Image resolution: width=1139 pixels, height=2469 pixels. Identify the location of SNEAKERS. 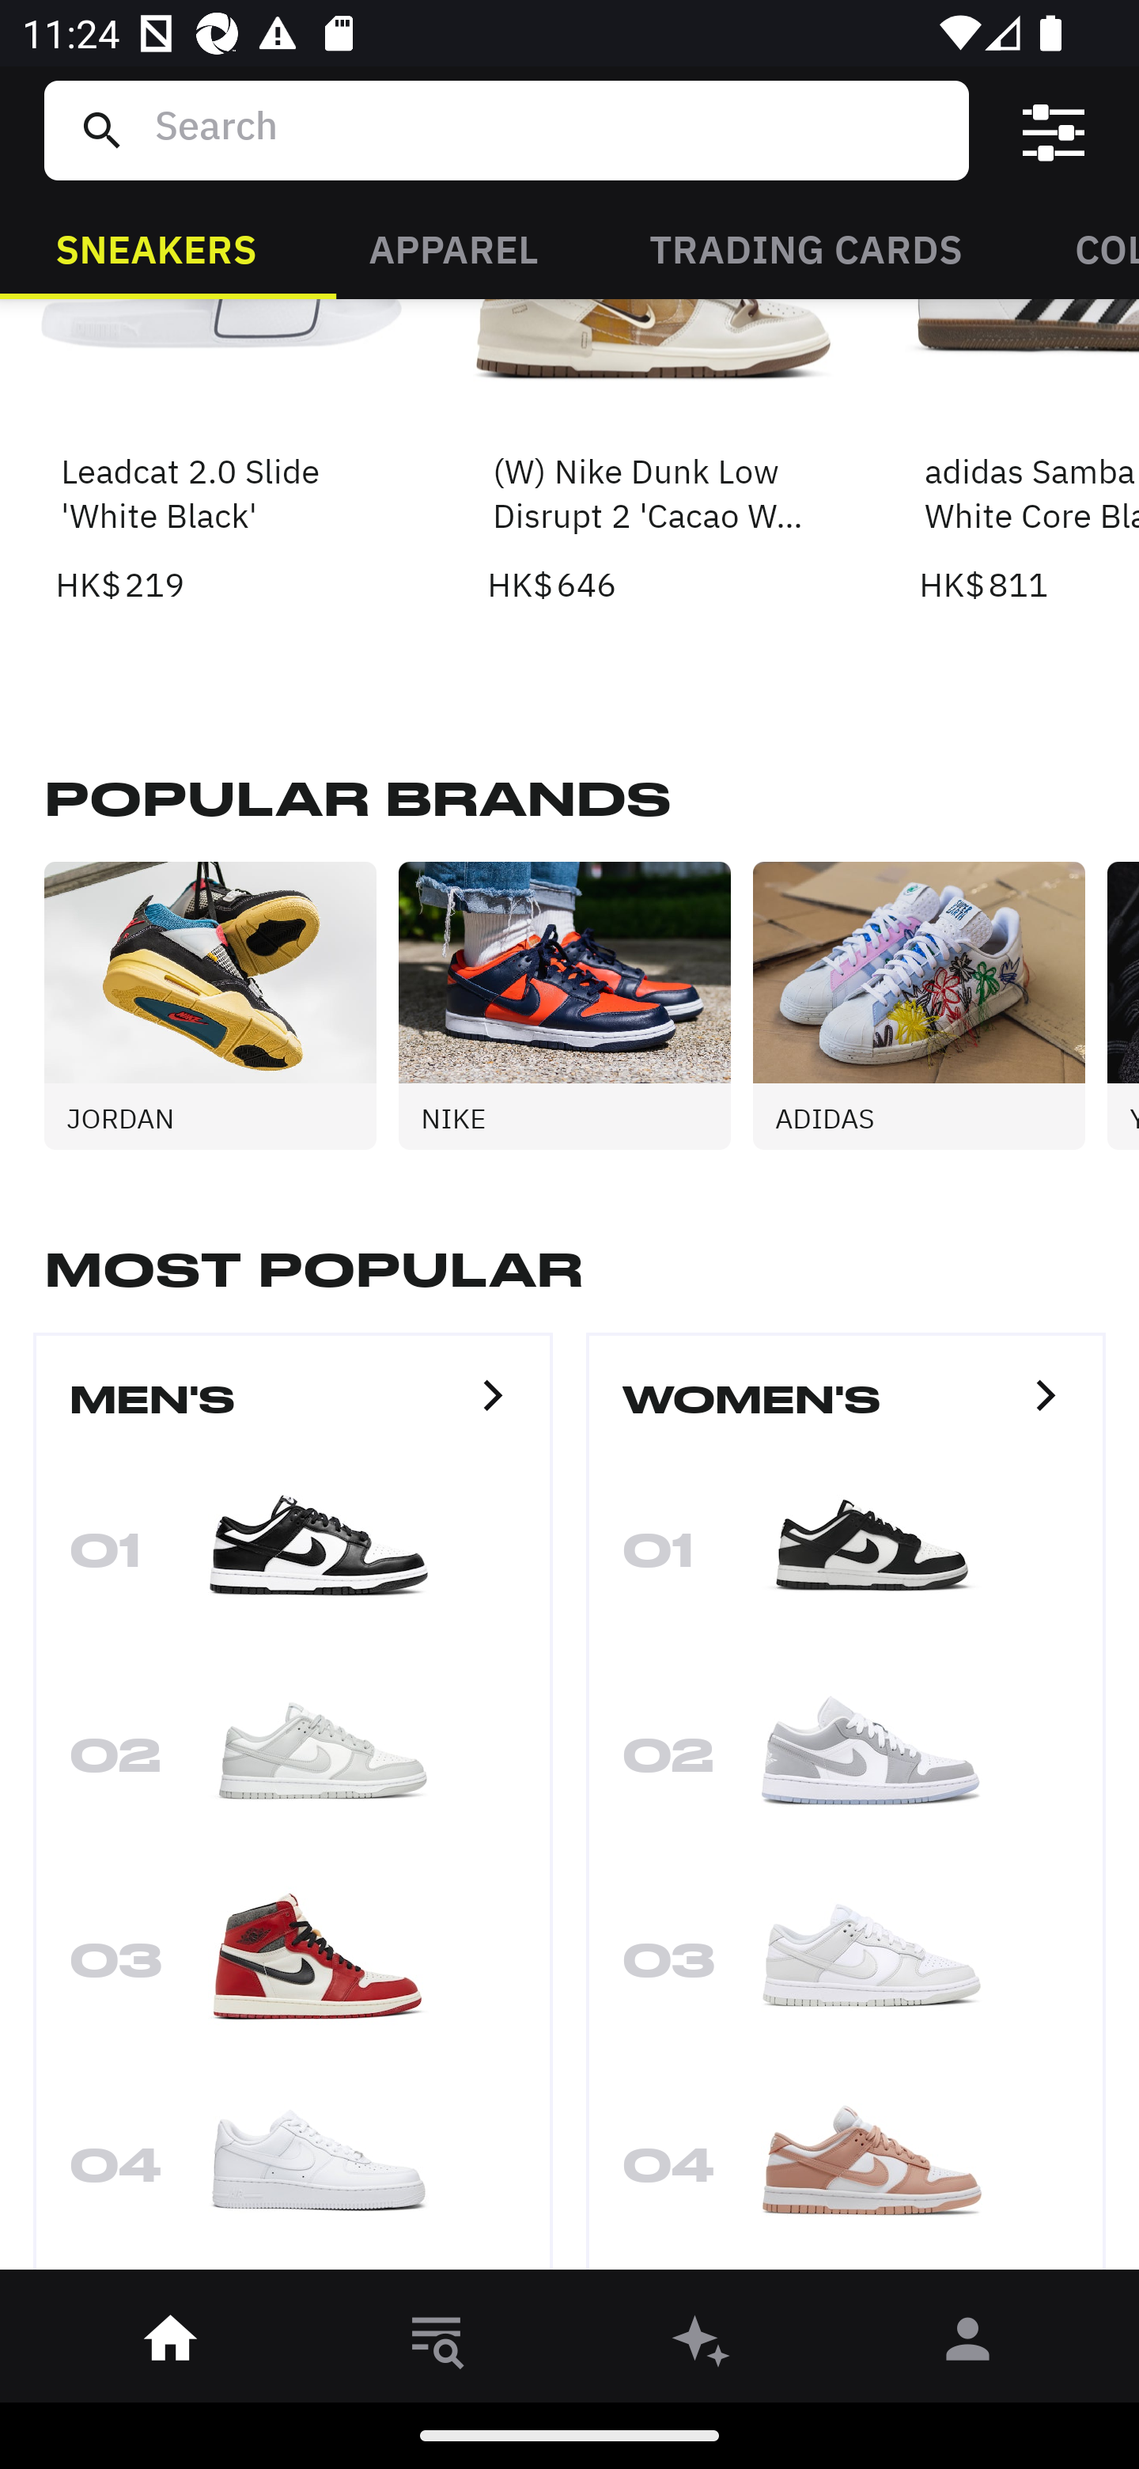
(156, 247).